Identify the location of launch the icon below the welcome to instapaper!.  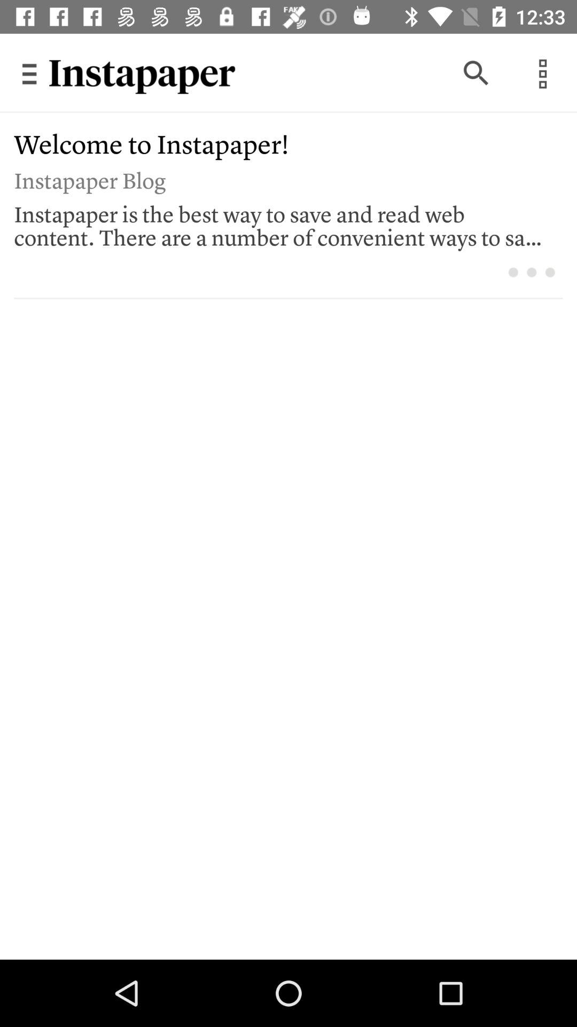
(281, 179).